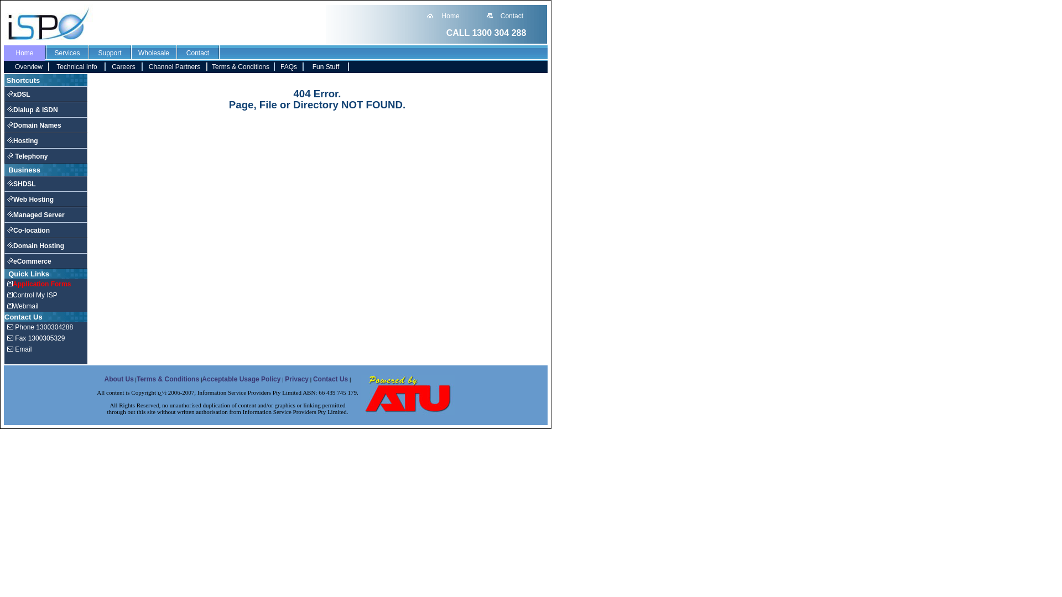 The image size is (1062, 597). I want to click on Channel Partners, so click(175, 67).